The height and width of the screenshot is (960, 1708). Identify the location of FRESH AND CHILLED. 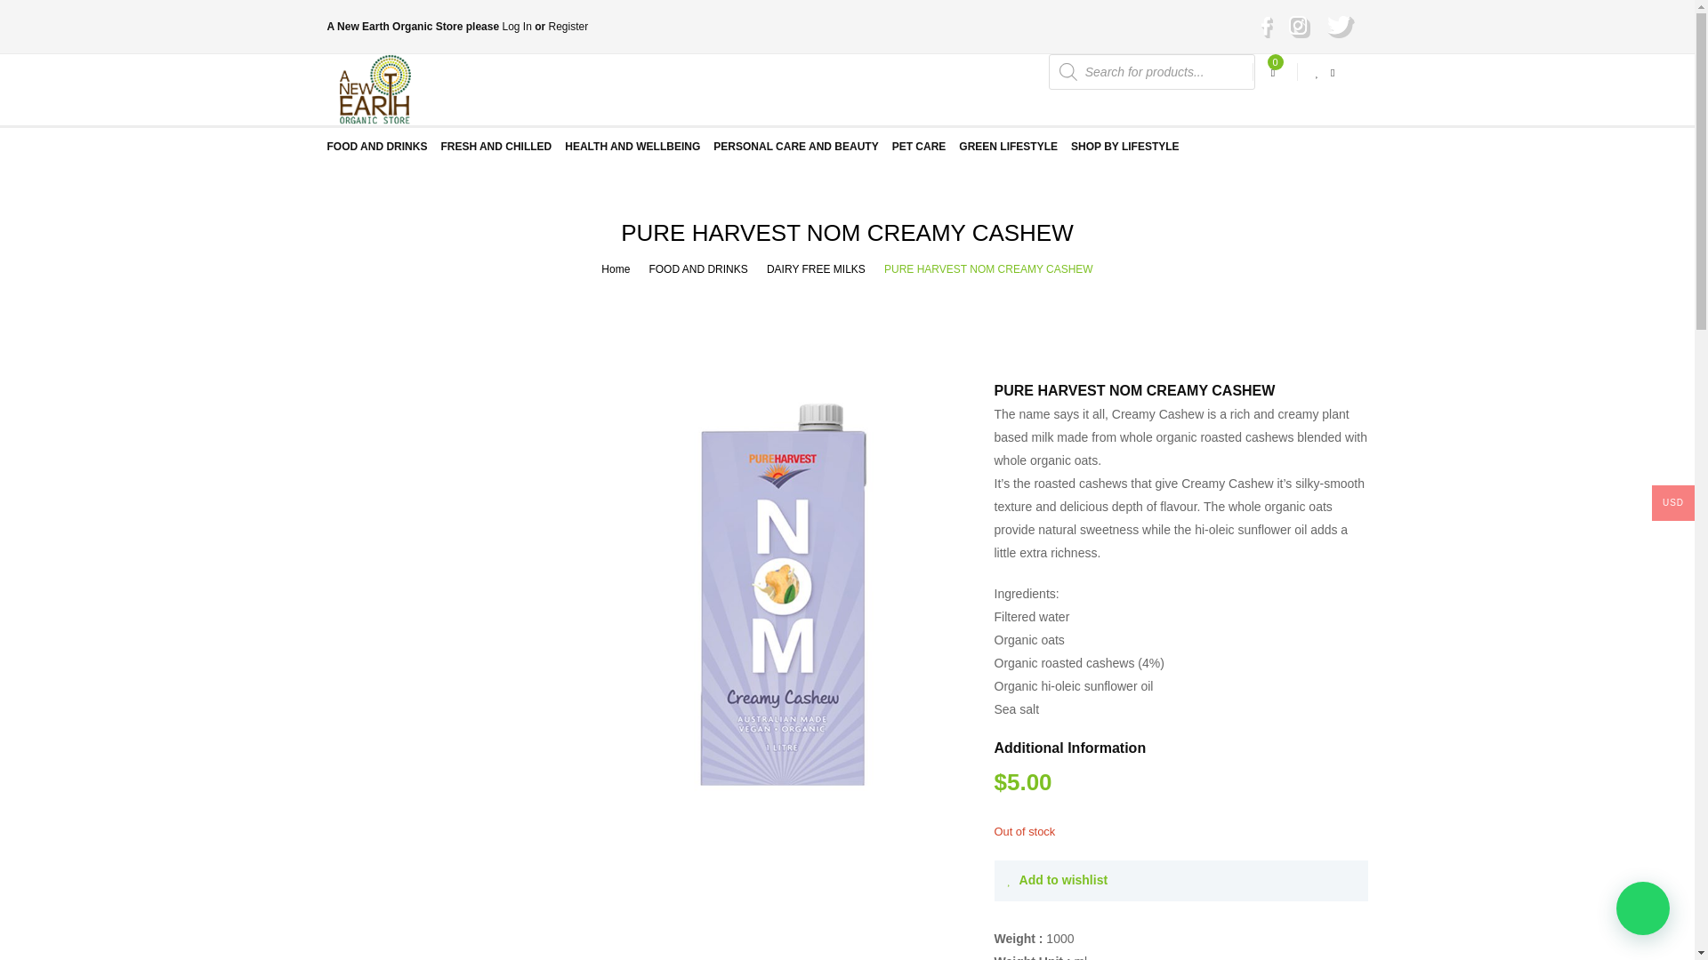
(496, 146).